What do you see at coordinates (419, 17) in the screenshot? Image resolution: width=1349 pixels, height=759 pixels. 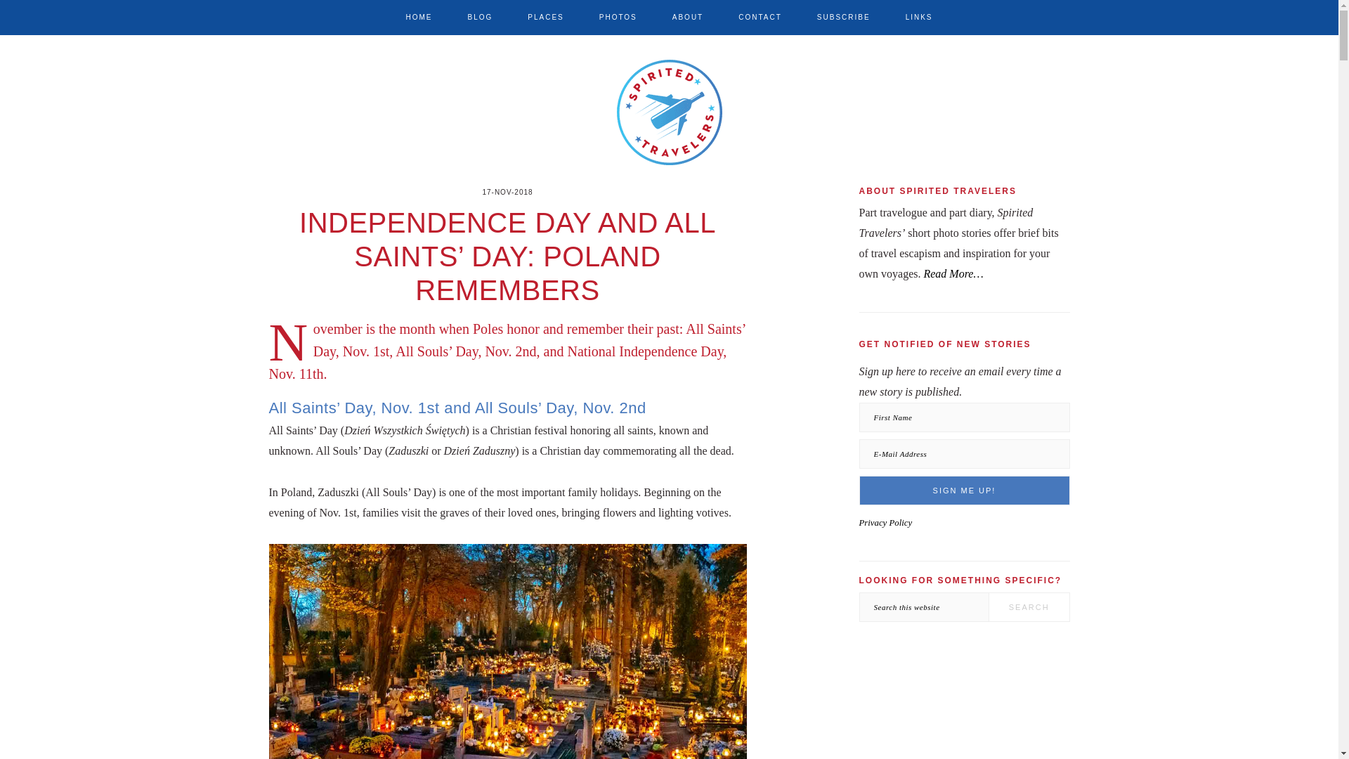 I see `HOME` at bounding box center [419, 17].